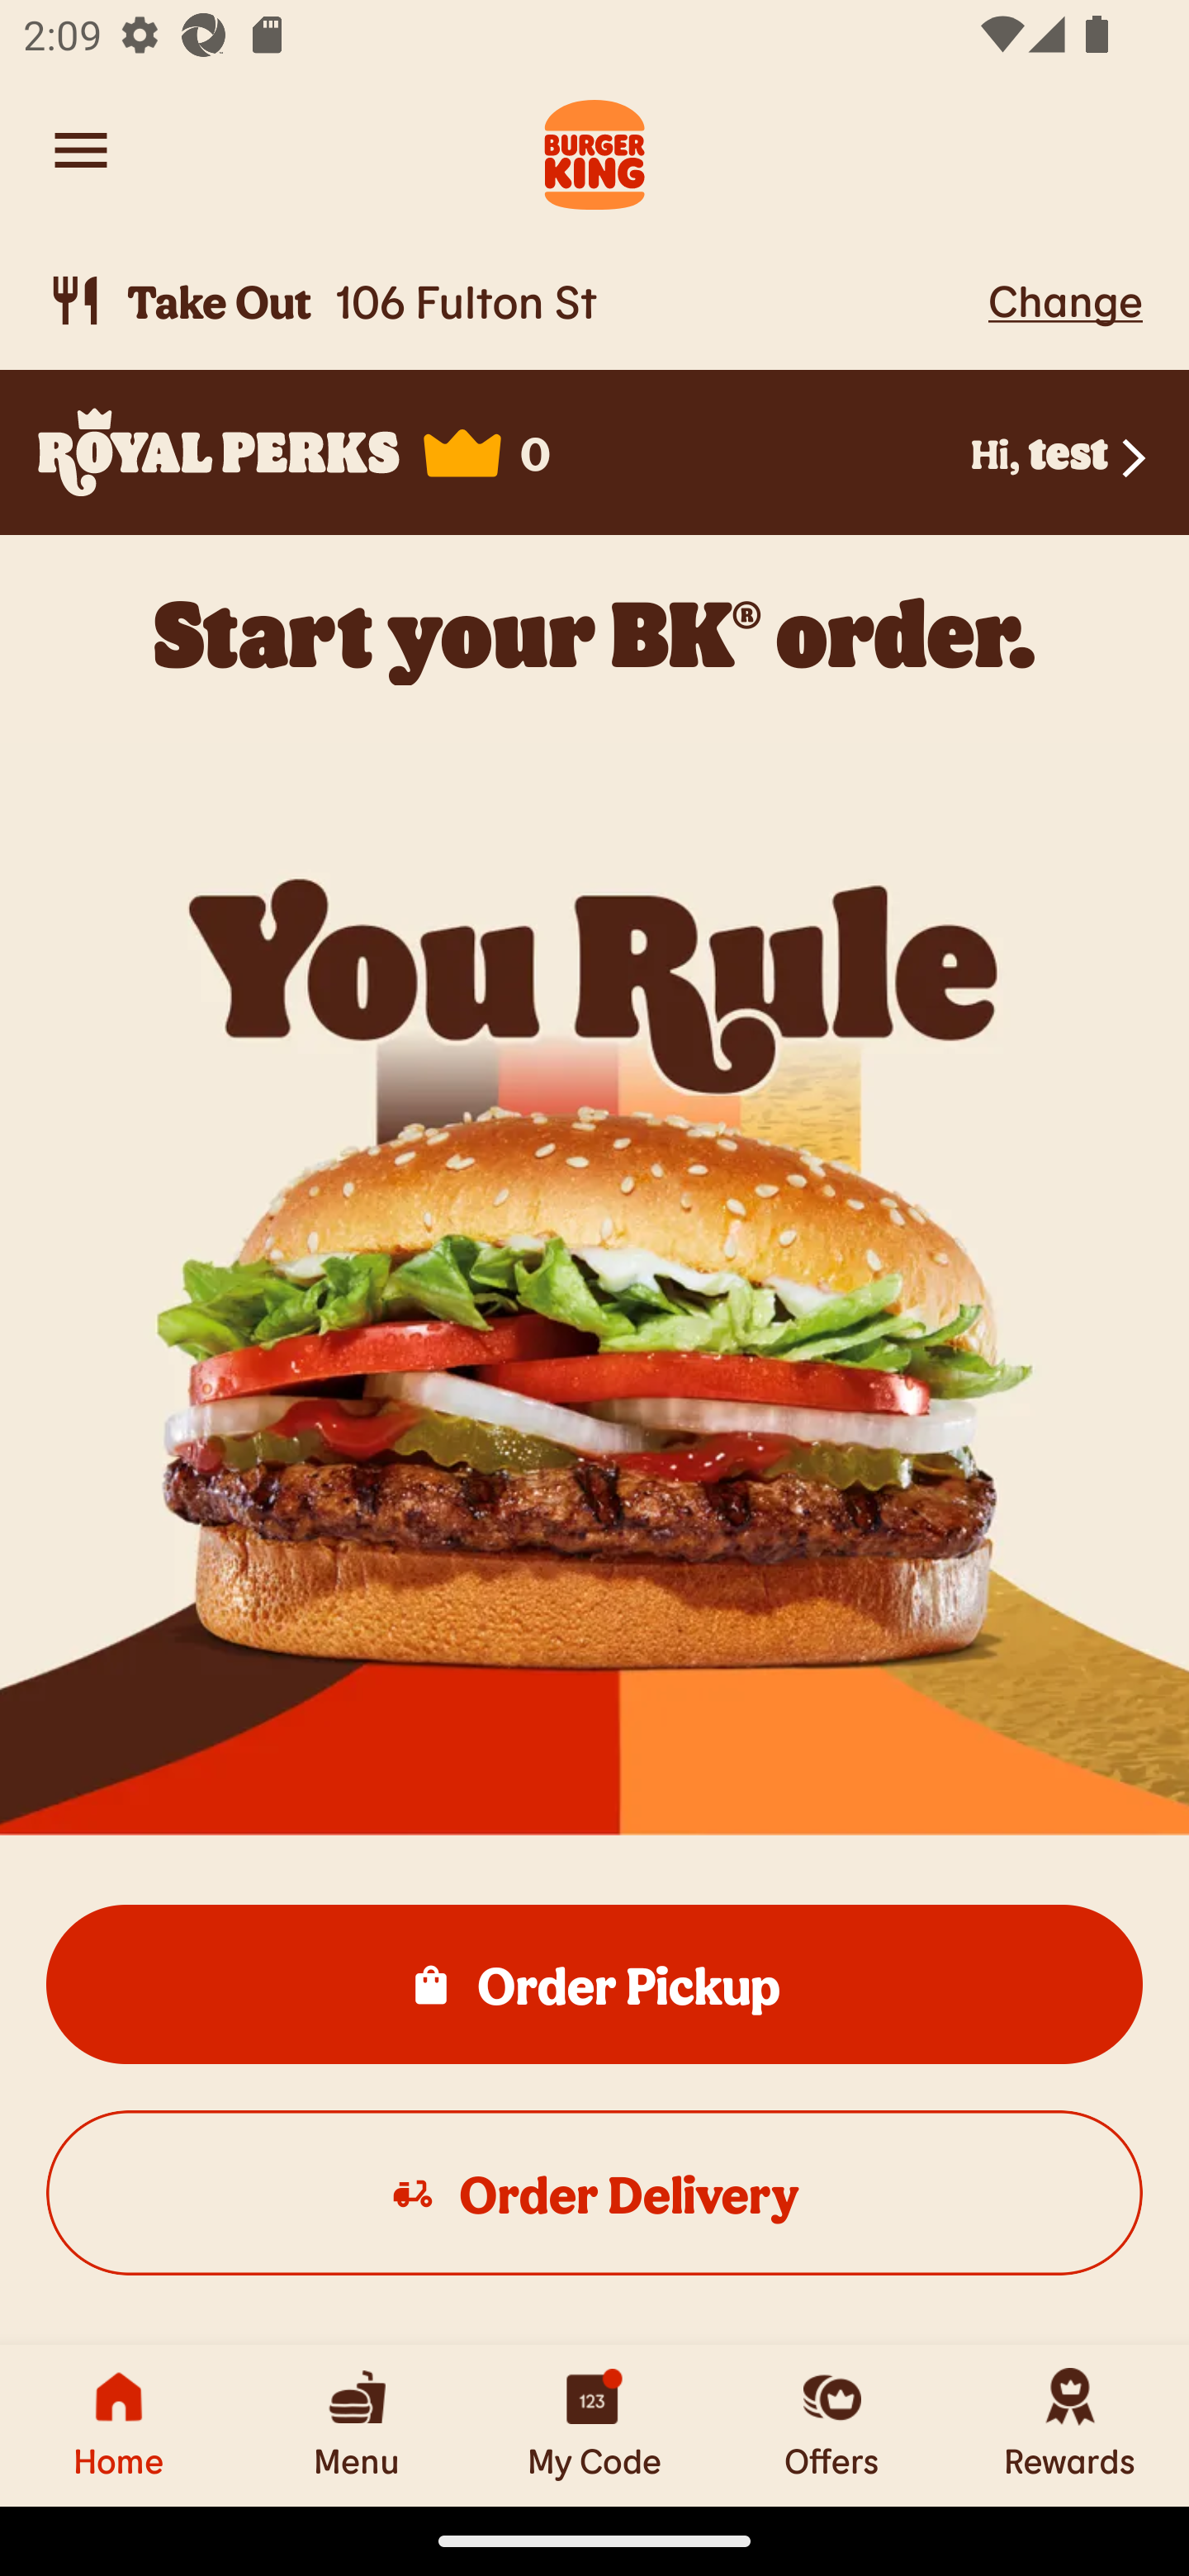 The width and height of the screenshot is (1189, 2576). What do you see at coordinates (1065, 300) in the screenshot?
I see `Change` at bounding box center [1065, 300].